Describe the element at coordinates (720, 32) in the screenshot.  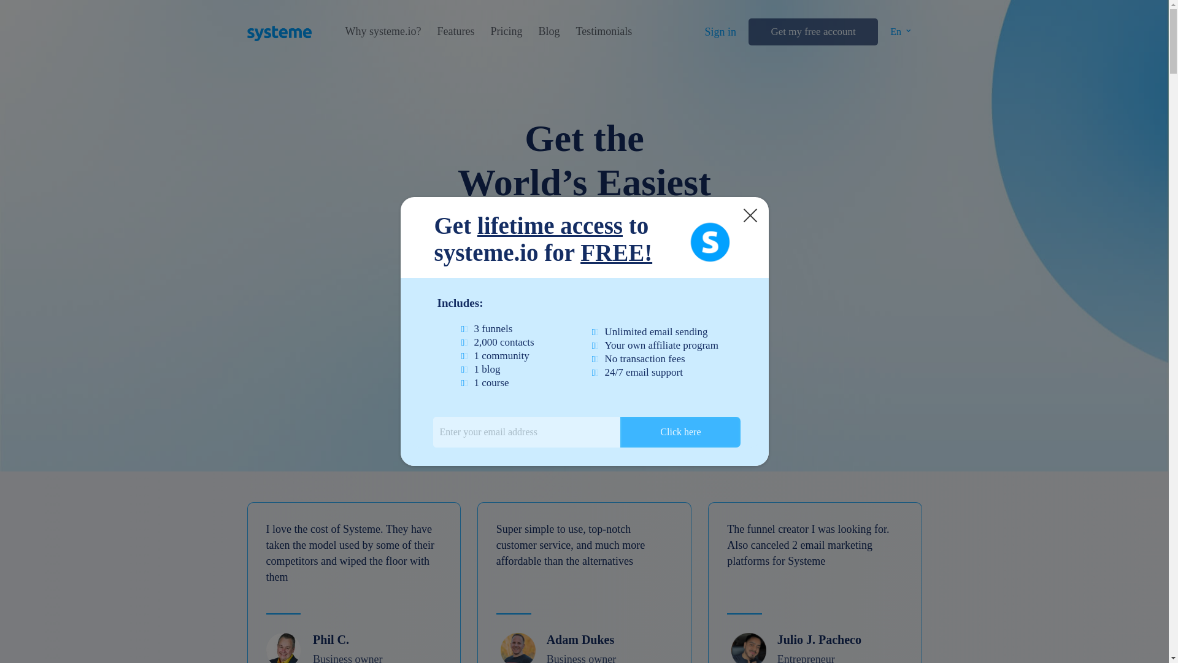
I see `Sign in` at that location.